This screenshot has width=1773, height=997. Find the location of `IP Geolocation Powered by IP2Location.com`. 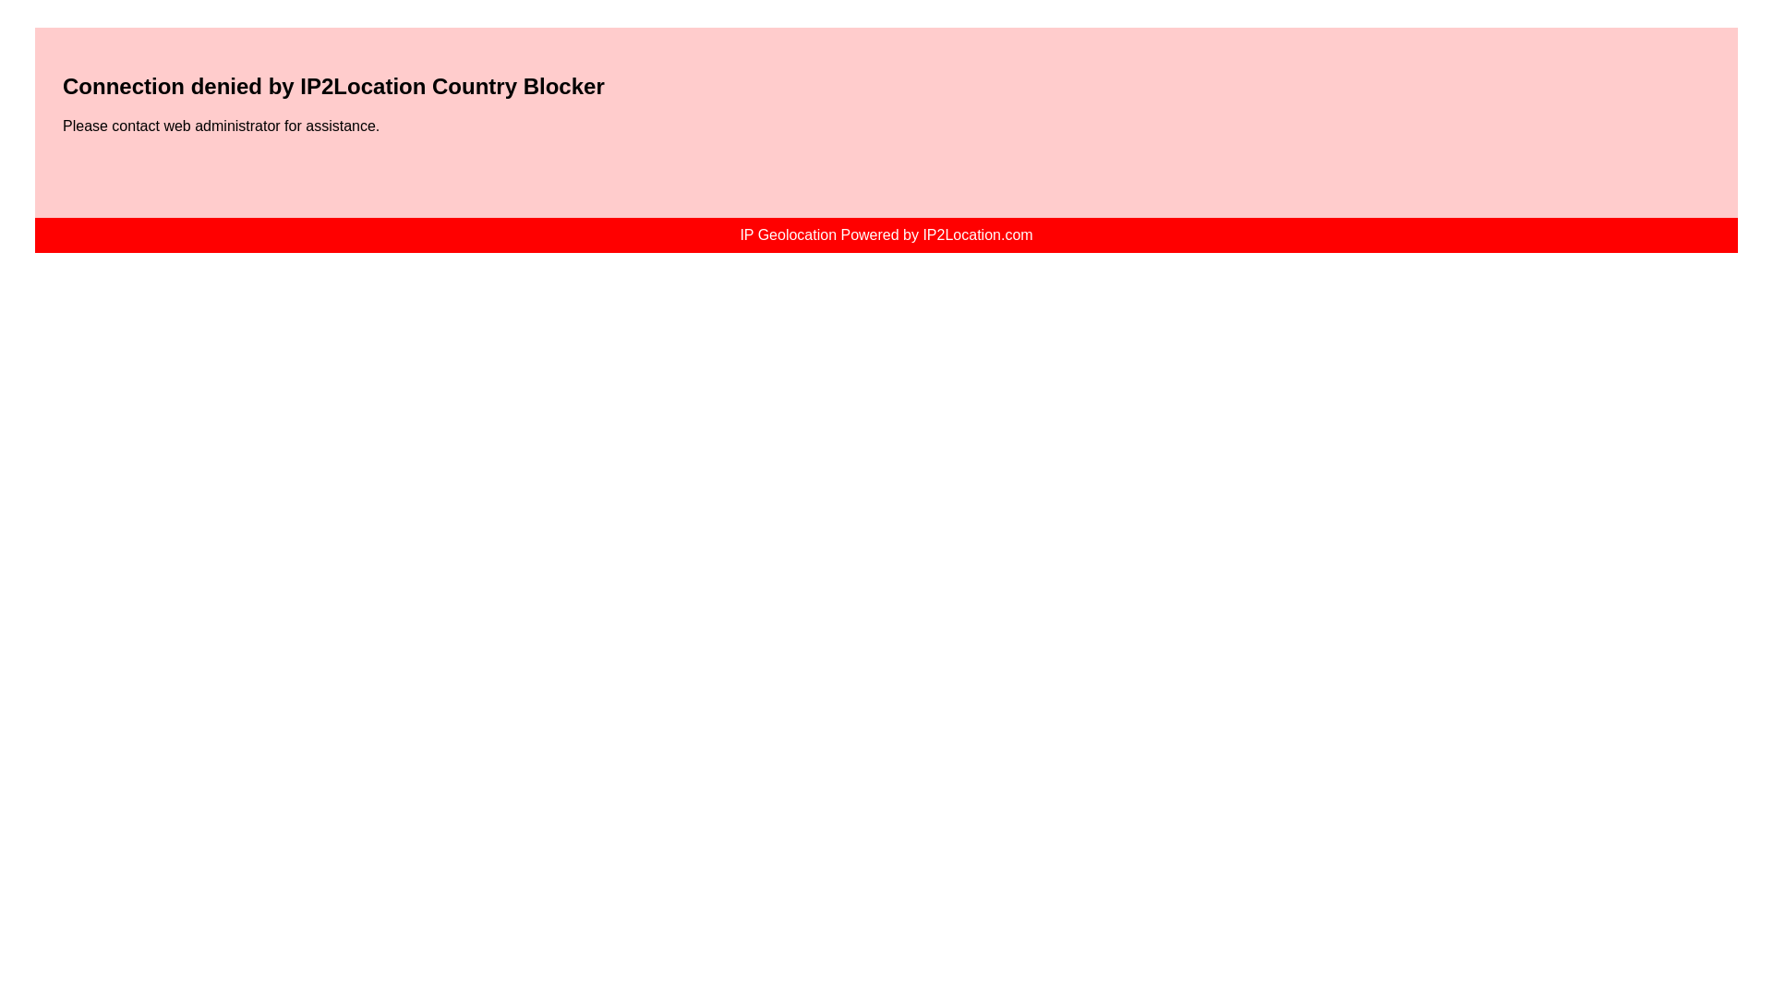

IP Geolocation Powered by IP2Location.com is located at coordinates (885, 234).